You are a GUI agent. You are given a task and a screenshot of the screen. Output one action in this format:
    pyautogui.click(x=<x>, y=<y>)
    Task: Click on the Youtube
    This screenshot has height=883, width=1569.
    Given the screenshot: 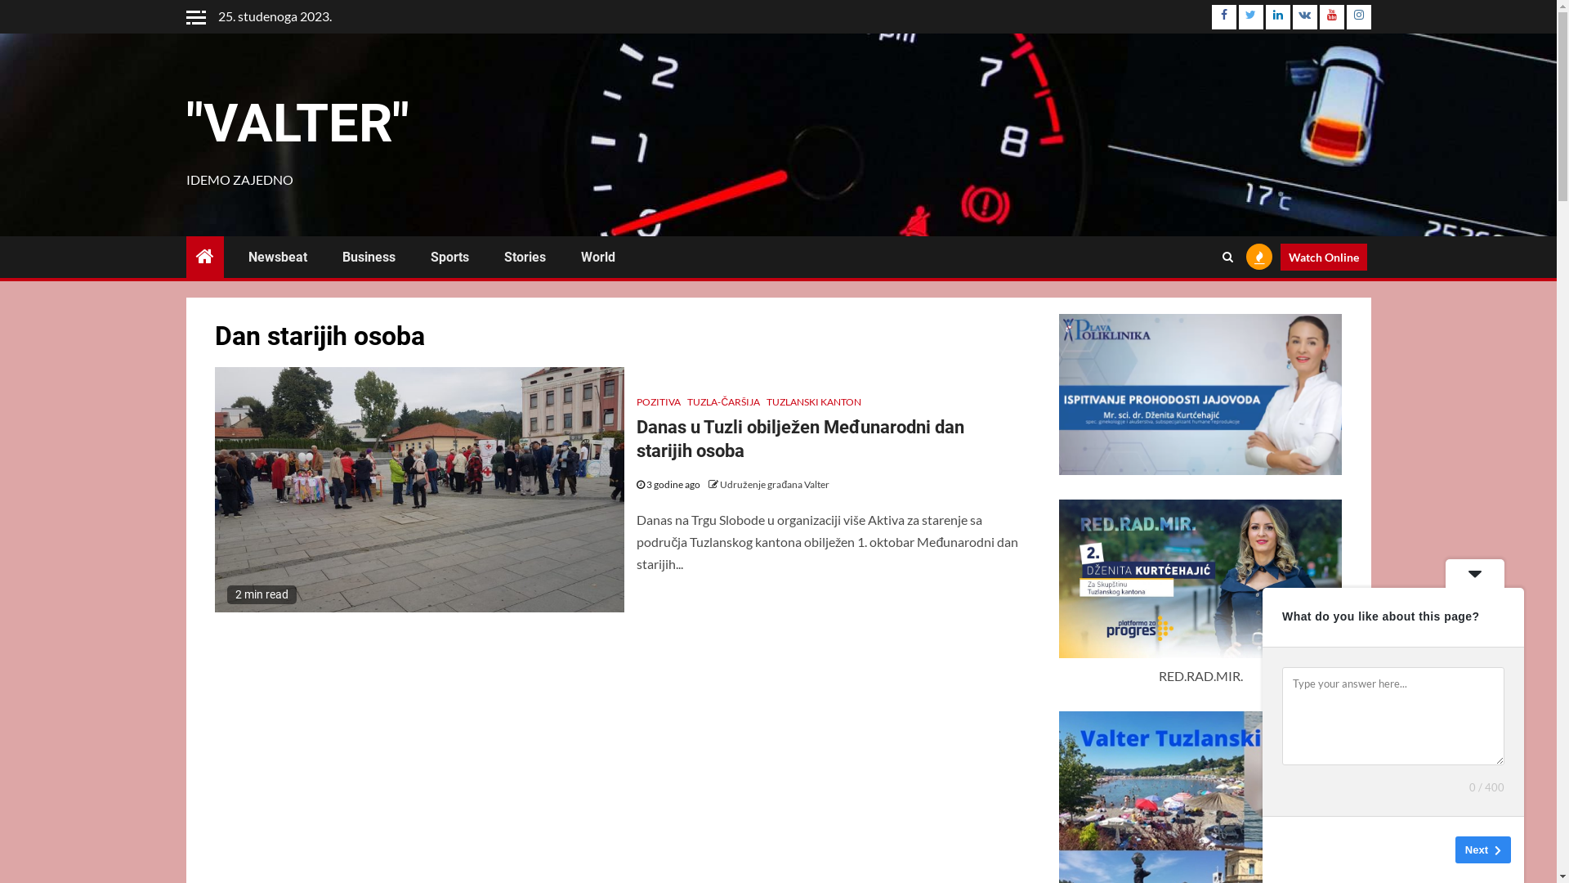 What is the action you would take?
    pyautogui.click(x=1331, y=17)
    